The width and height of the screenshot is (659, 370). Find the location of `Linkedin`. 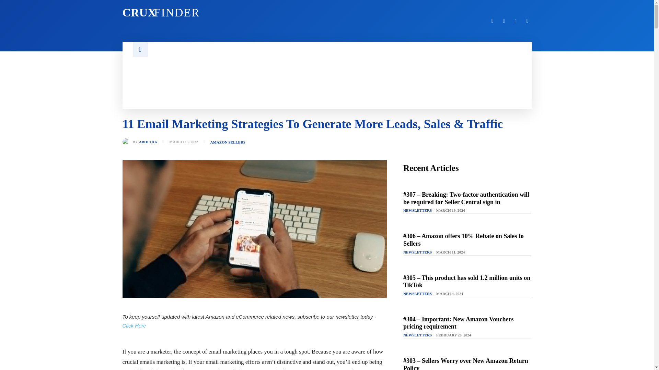

Linkedin is located at coordinates (504, 21).